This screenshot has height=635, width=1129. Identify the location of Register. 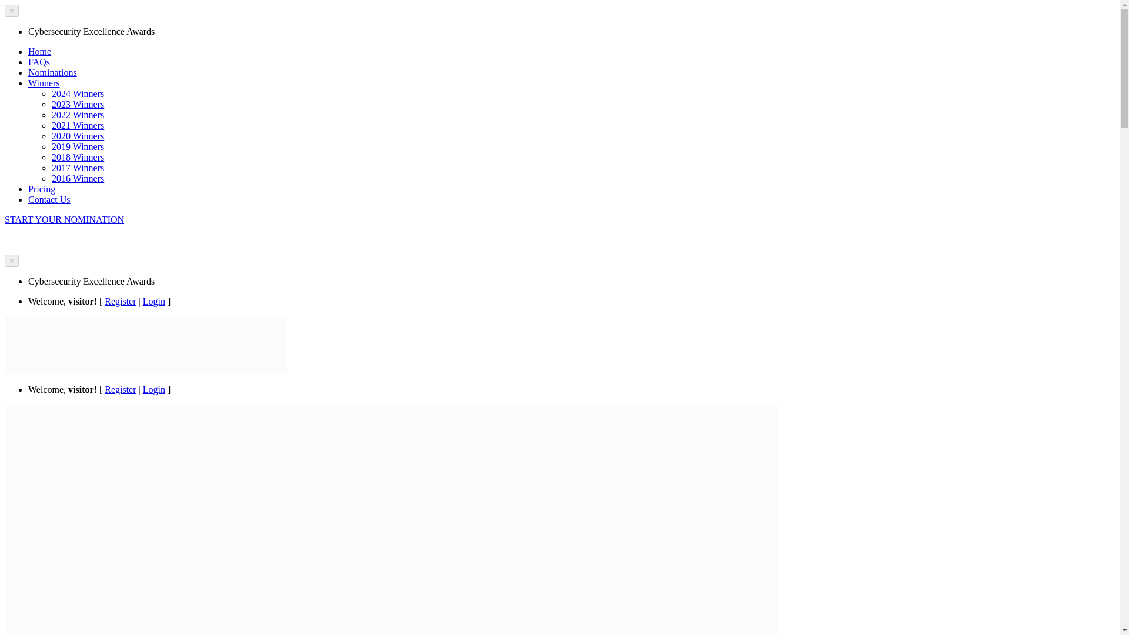
(120, 389).